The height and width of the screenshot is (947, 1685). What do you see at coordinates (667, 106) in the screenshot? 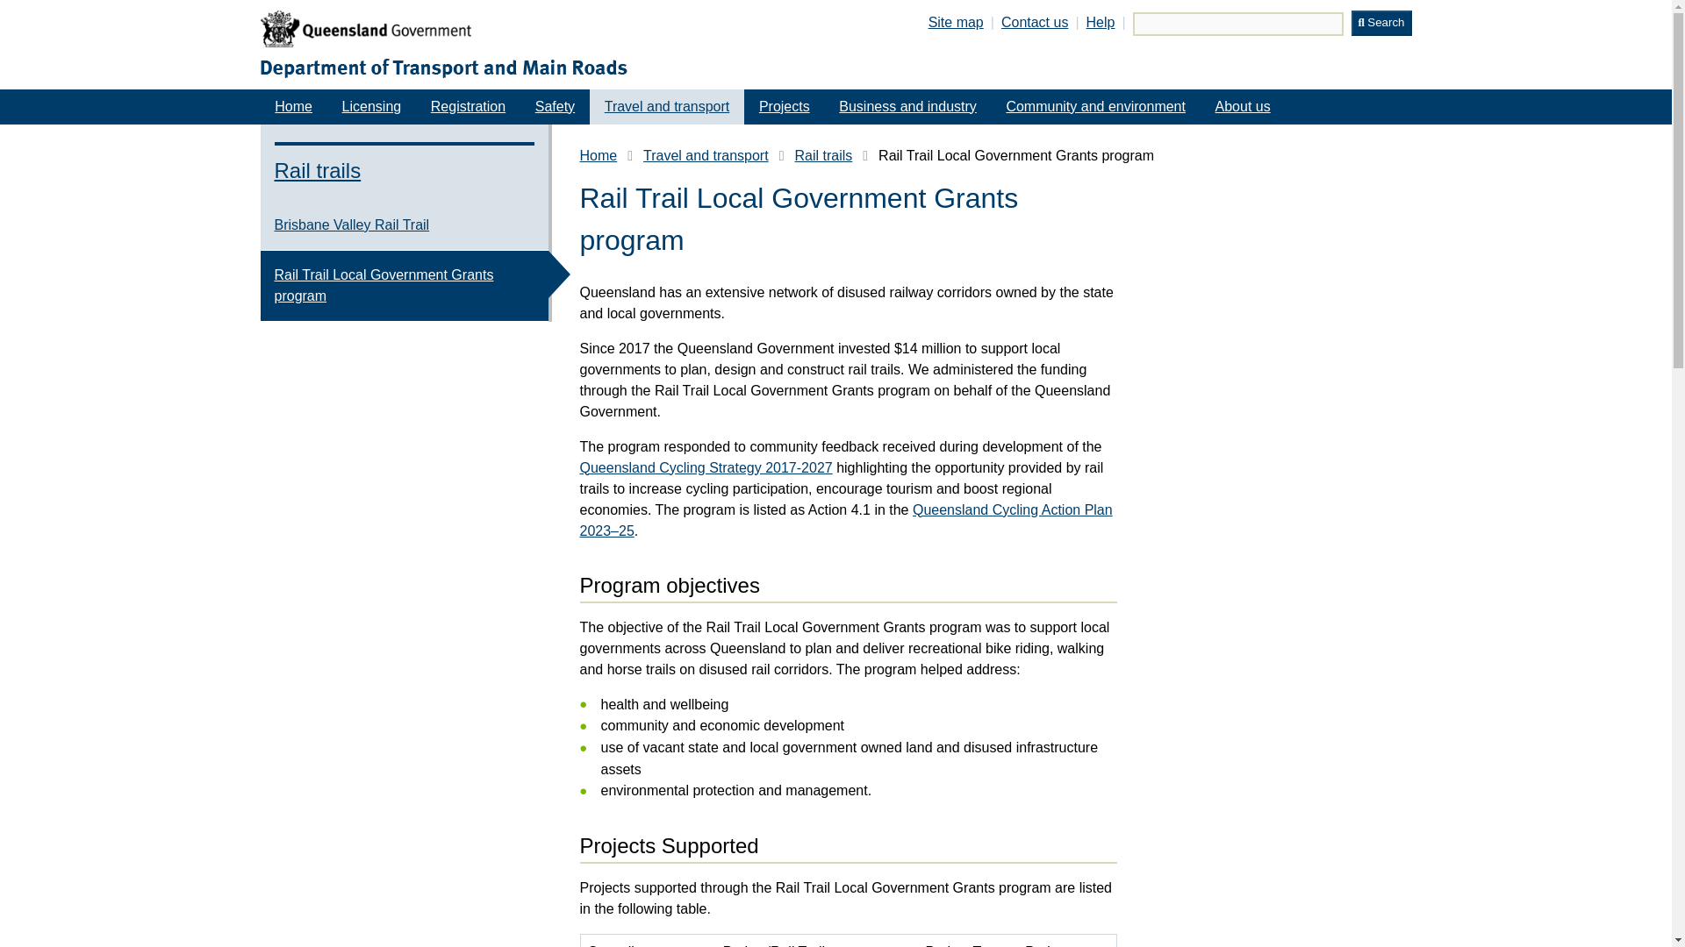
I see `Current section` at bounding box center [667, 106].